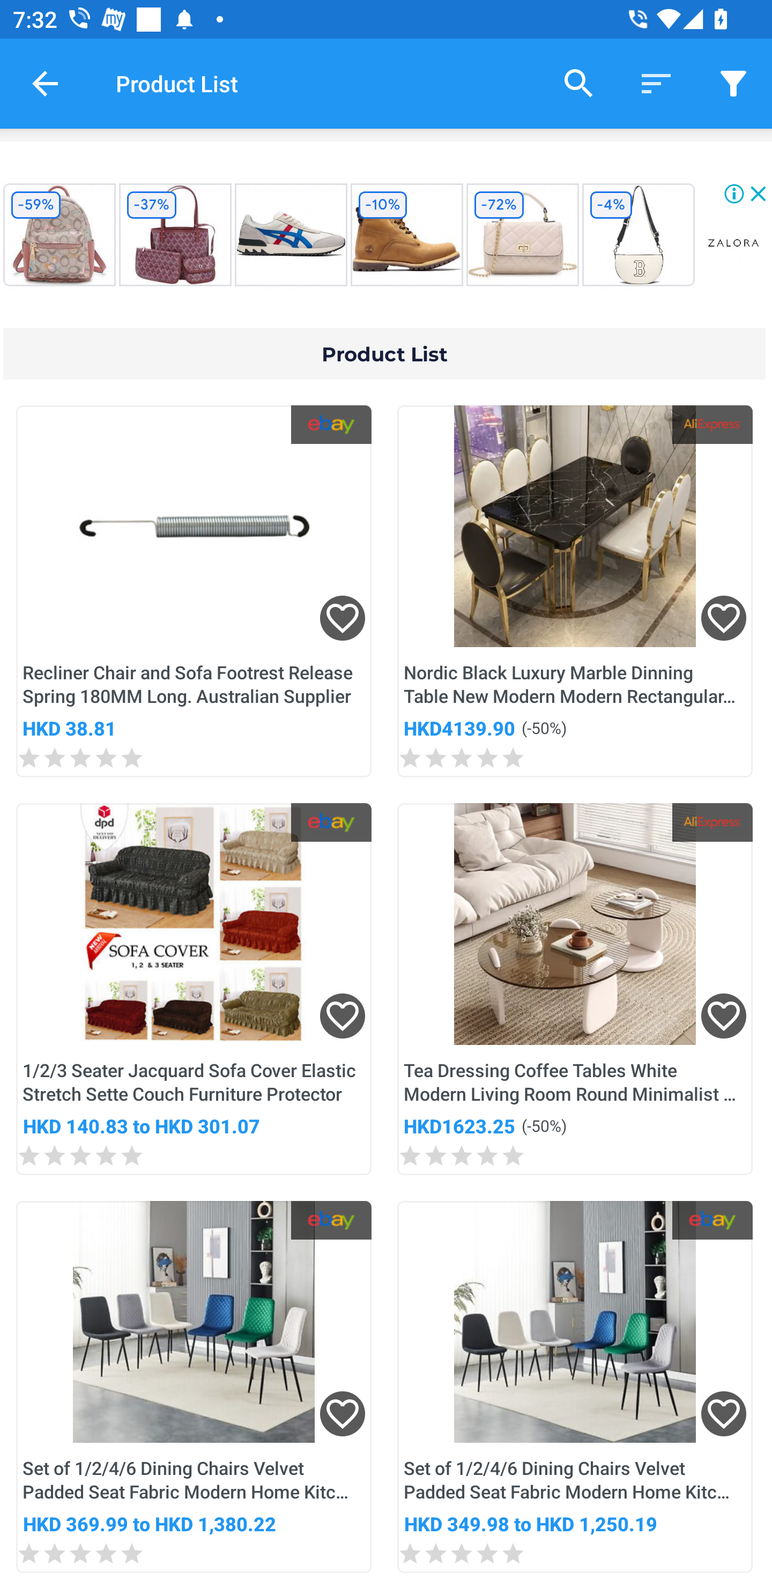  I want to click on -37%, so click(175, 235).